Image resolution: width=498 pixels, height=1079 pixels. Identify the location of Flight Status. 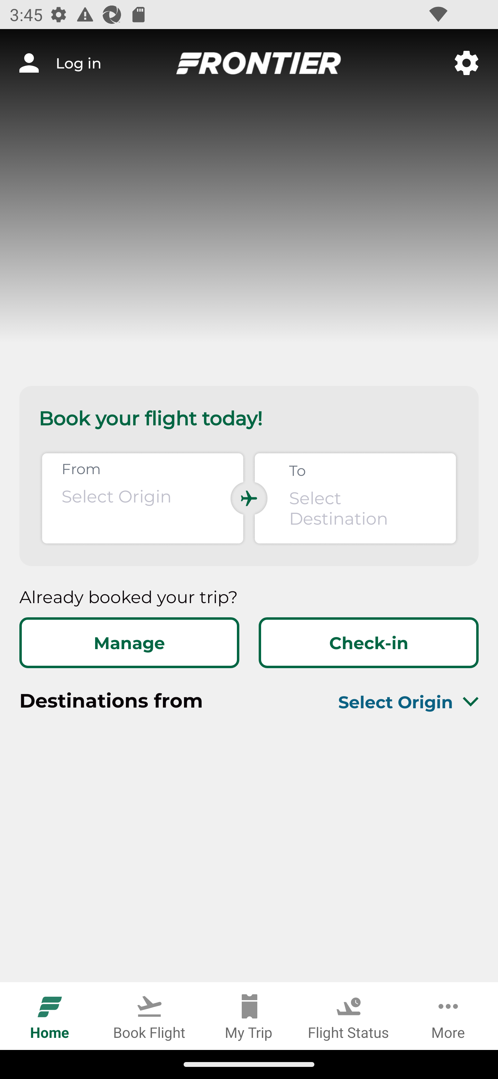
(349, 1016).